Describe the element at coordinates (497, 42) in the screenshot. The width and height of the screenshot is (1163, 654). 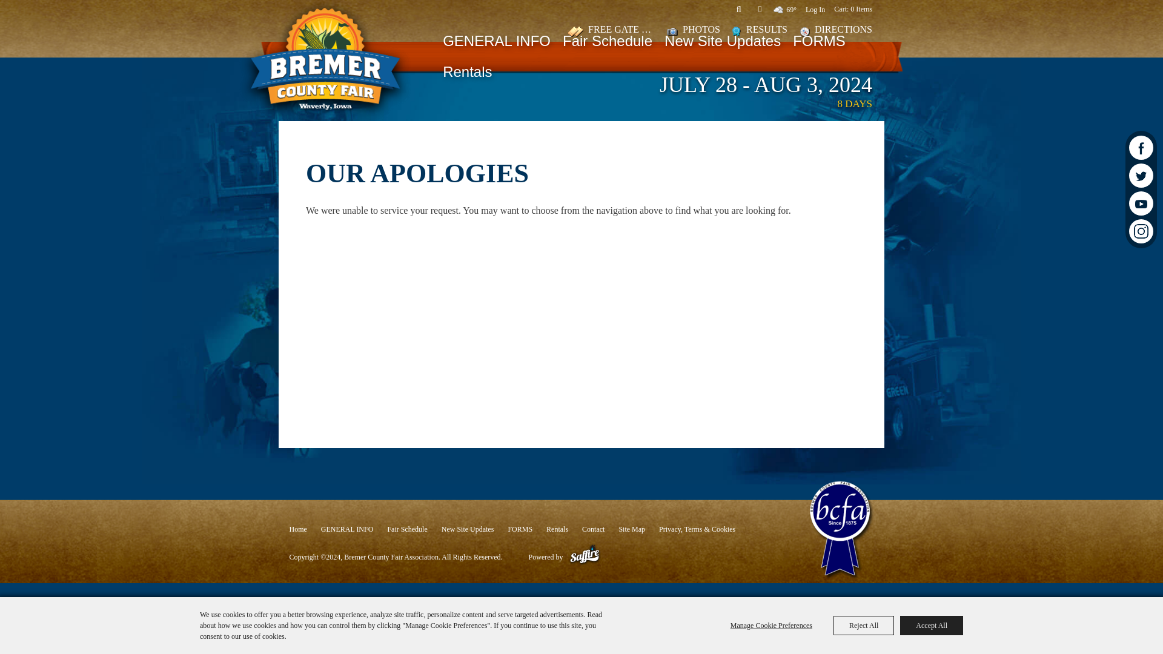
I see `GENERAL INFO` at that location.